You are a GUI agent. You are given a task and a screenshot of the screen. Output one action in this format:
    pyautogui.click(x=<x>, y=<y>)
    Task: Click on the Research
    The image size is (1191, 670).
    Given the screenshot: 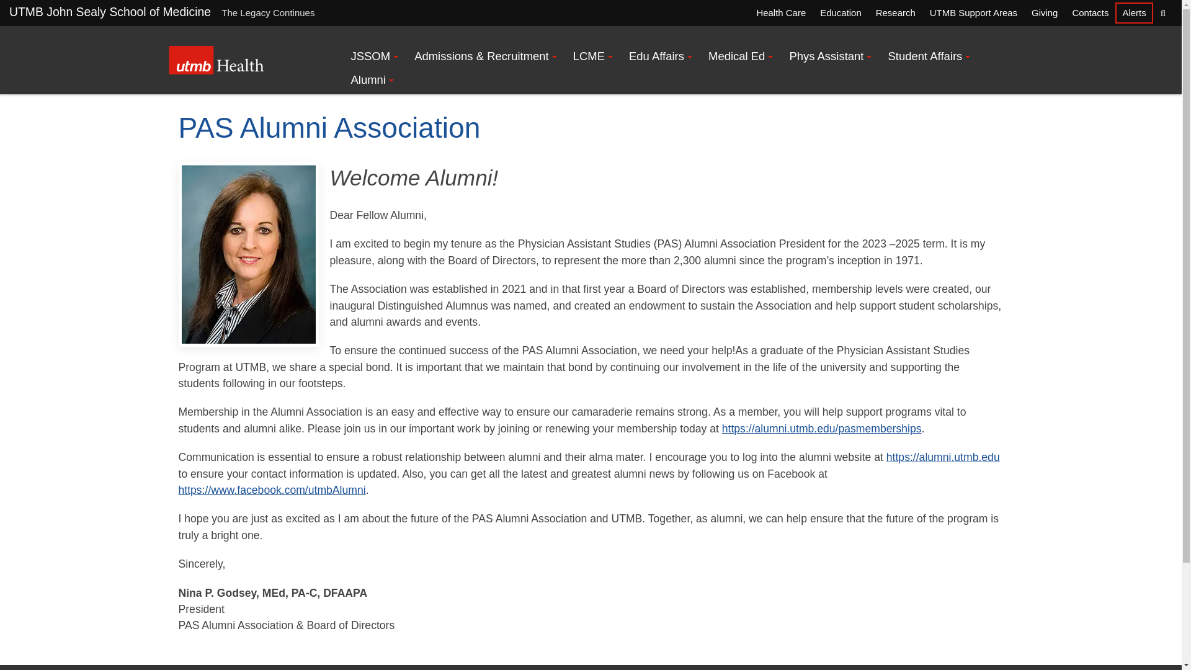 What is the action you would take?
    pyautogui.click(x=894, y=12)
    